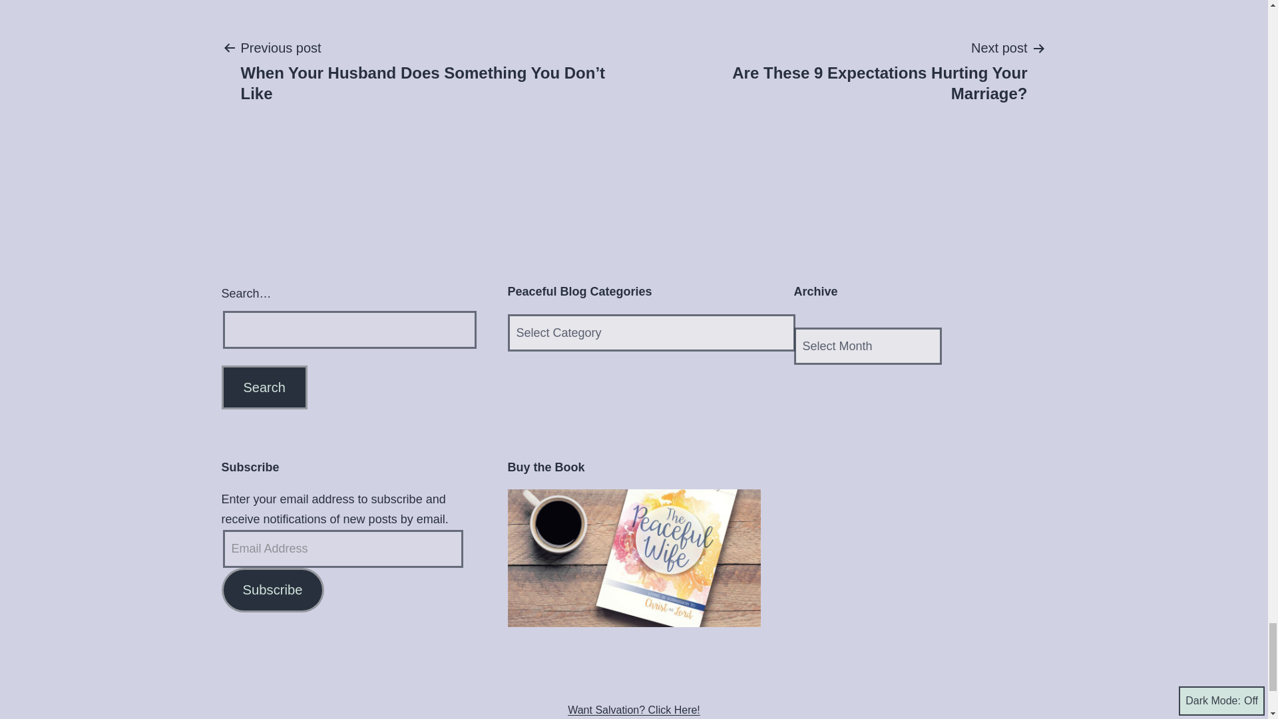  Describe the element at coordinates (264, 387) in the screenshot. I see `Search` at that location.